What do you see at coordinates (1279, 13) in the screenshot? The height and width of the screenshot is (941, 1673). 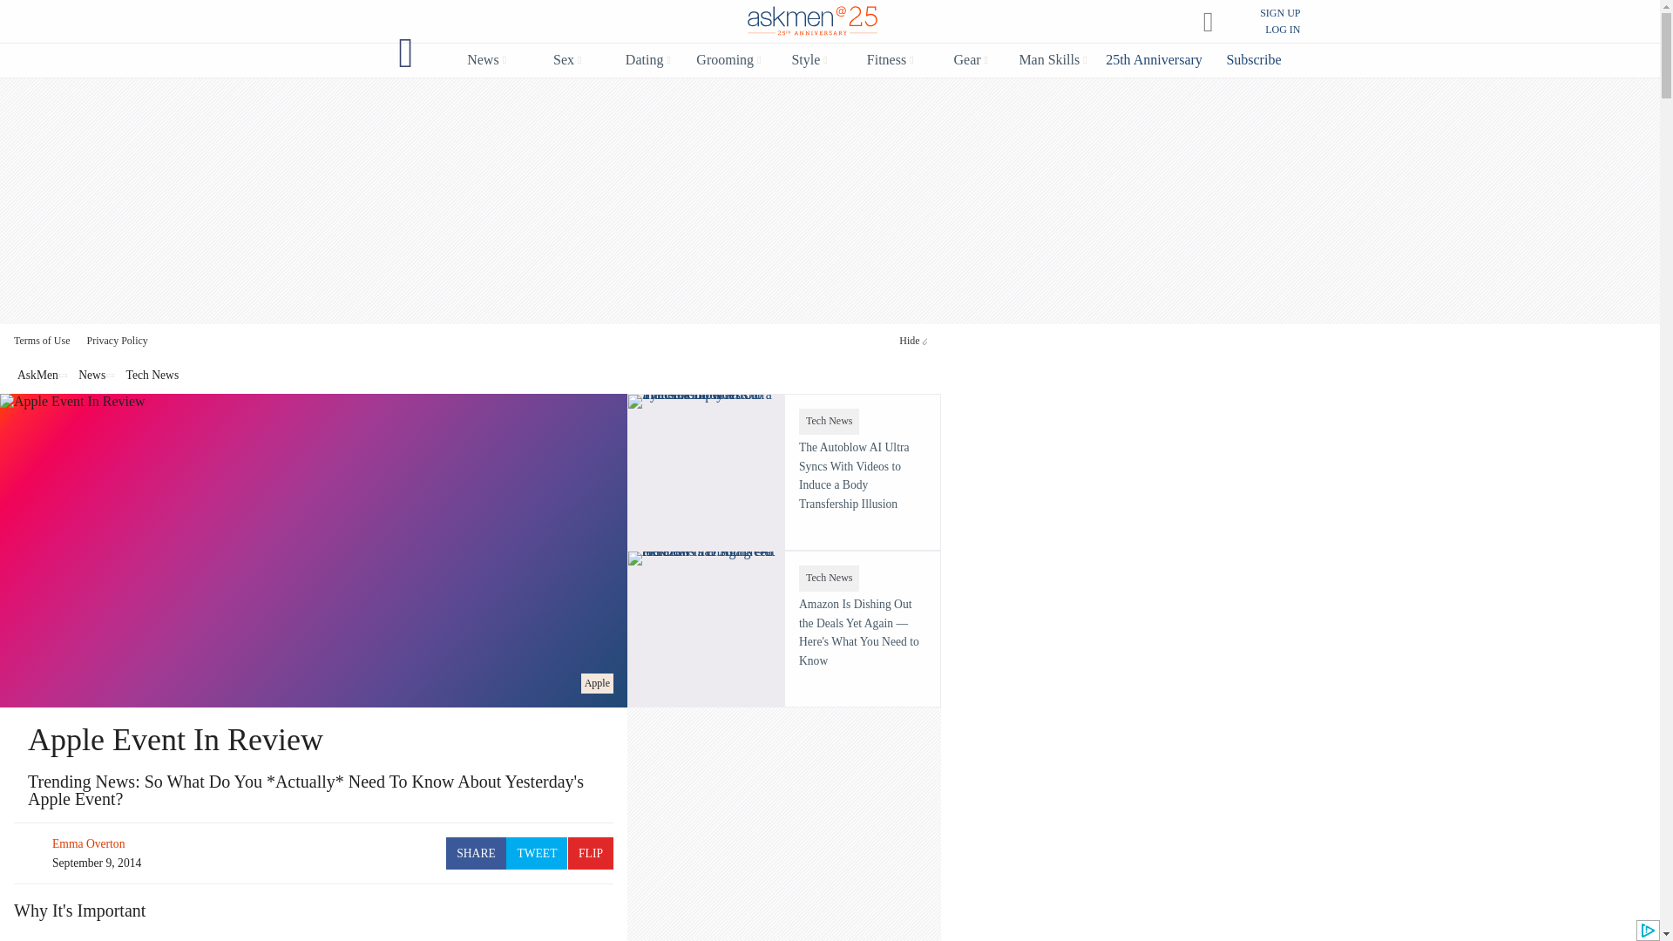 I see `SIGN UP` at bounding box center [1279, 13].